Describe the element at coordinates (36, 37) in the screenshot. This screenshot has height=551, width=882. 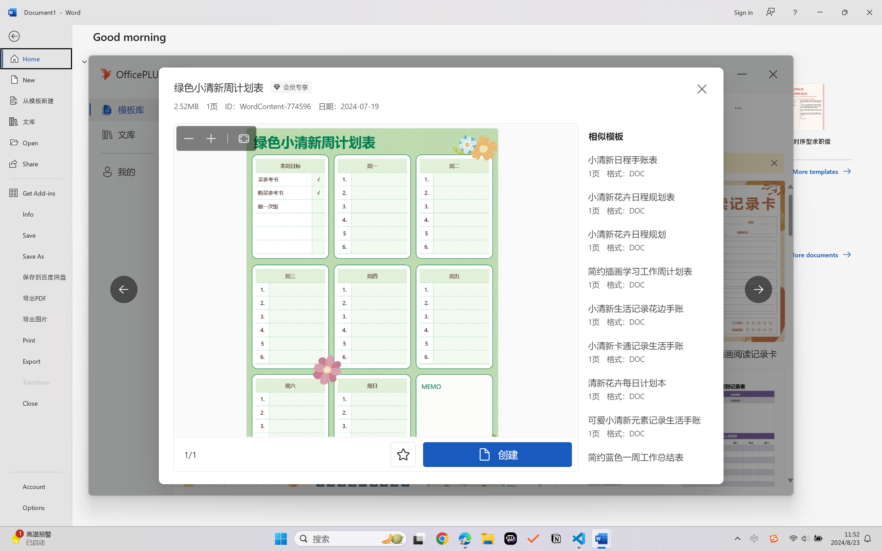
I see `Back` at that location.